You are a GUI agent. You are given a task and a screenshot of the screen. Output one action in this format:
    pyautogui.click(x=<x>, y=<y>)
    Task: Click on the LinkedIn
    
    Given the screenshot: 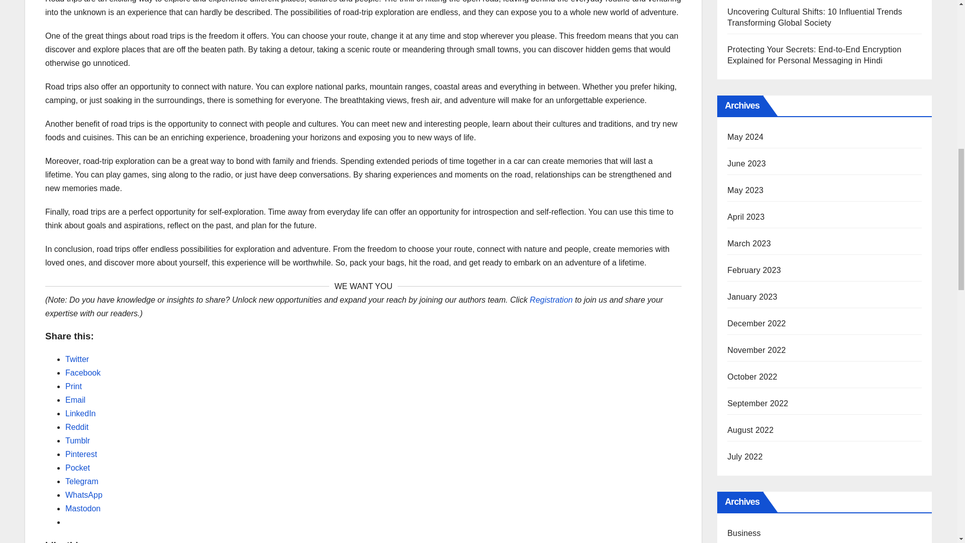 What is the action you would take?
    pyautogui.click(x=80, y=413)
    